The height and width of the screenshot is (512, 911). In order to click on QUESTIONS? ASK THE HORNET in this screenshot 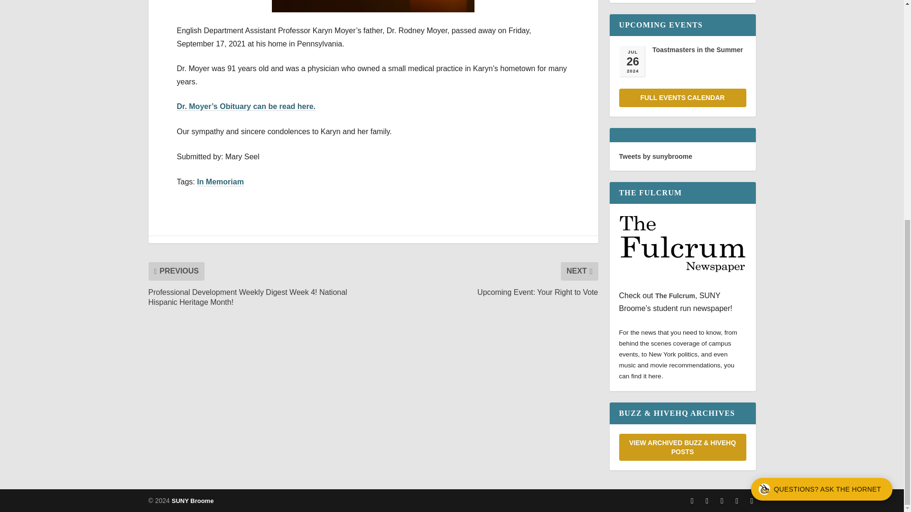, I will do `click(822, 106)`.